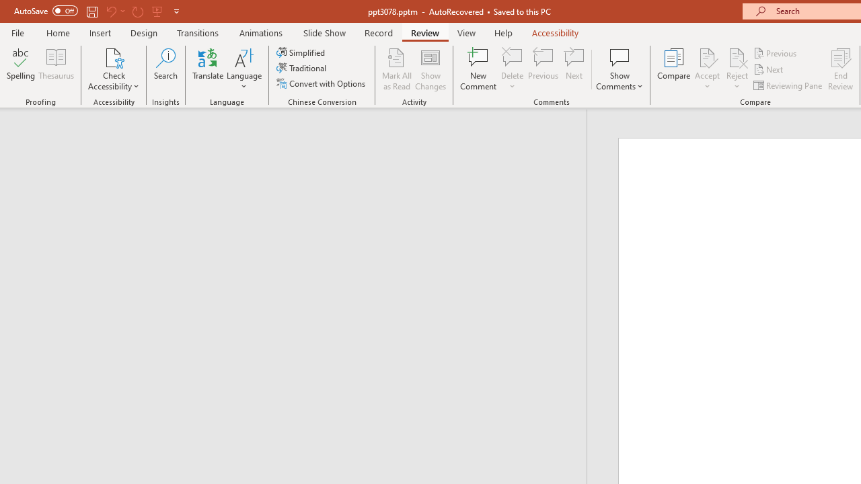  I want to click on Next, so click(770, 70).